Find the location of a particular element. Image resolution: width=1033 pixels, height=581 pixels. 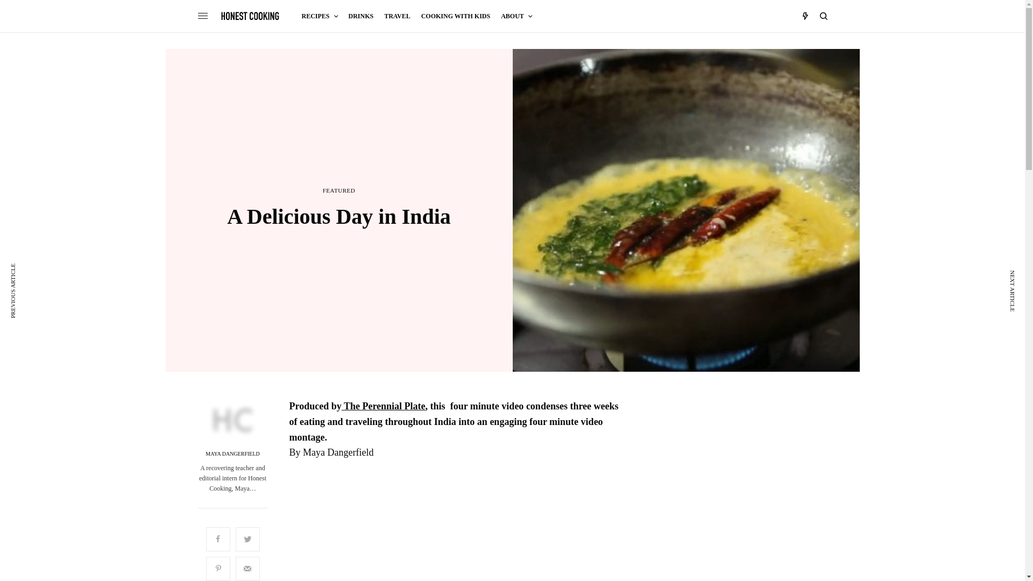

RECIPES is located at coordinates (320, 16).